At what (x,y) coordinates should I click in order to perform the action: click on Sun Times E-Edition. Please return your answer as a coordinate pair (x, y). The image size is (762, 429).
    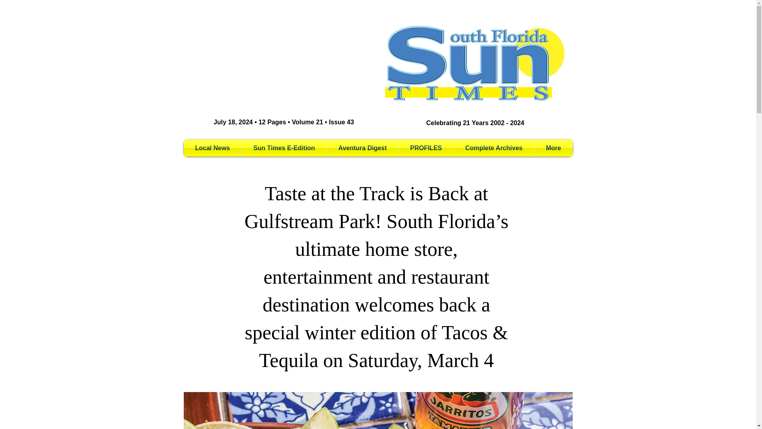
    Looking at the image, I should click on (284, 148).